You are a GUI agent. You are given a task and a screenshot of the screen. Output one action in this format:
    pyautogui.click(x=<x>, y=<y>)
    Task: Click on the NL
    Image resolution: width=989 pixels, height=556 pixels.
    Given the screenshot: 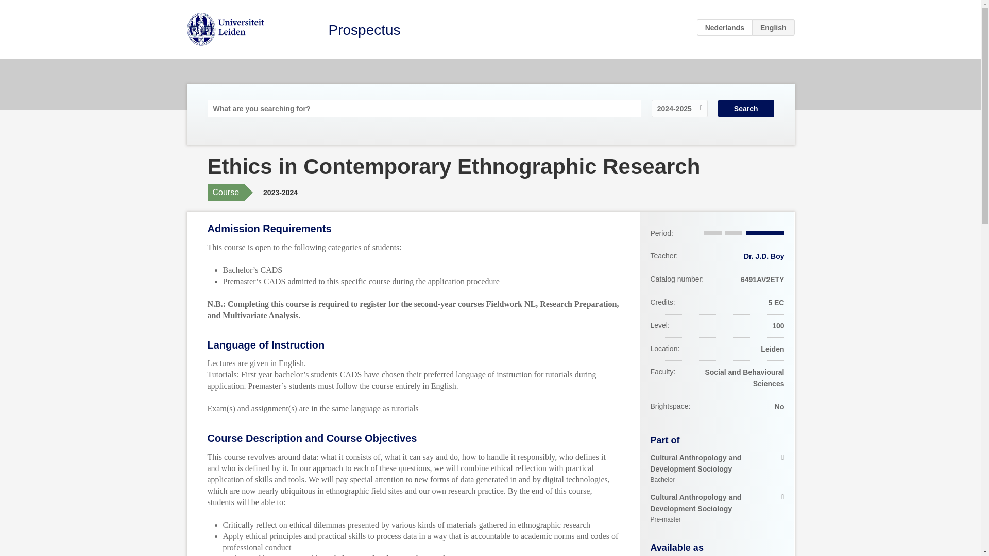 What is the action you would take?
    pyautogui.click(x=746, y=108)
    